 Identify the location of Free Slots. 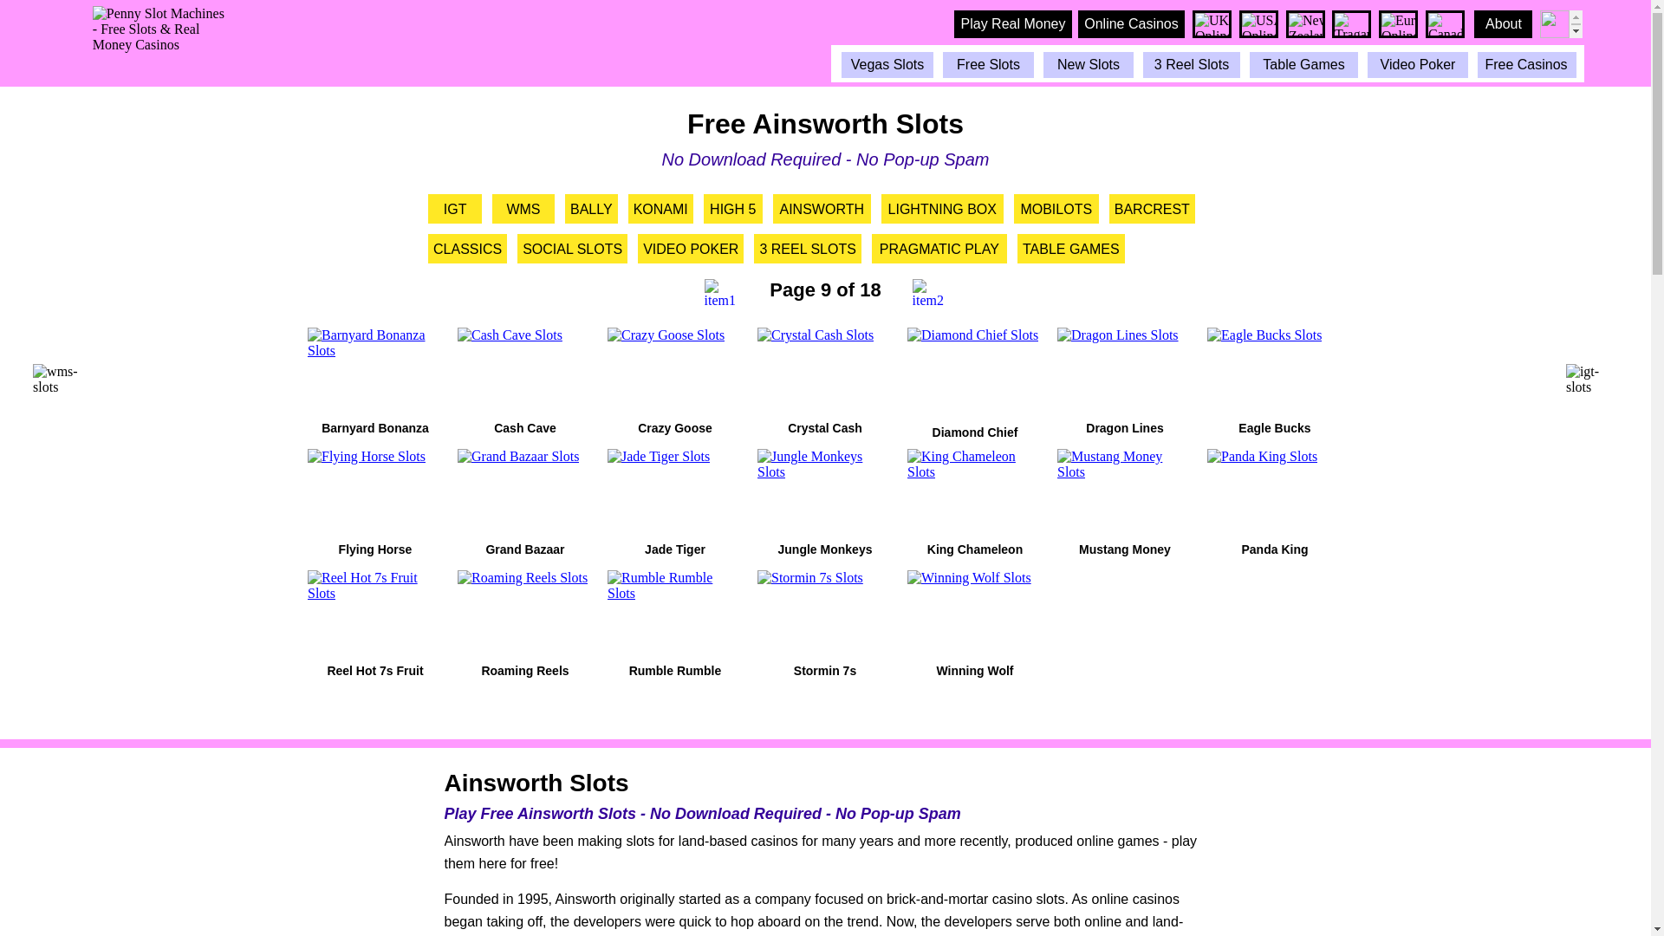
(988, 64).